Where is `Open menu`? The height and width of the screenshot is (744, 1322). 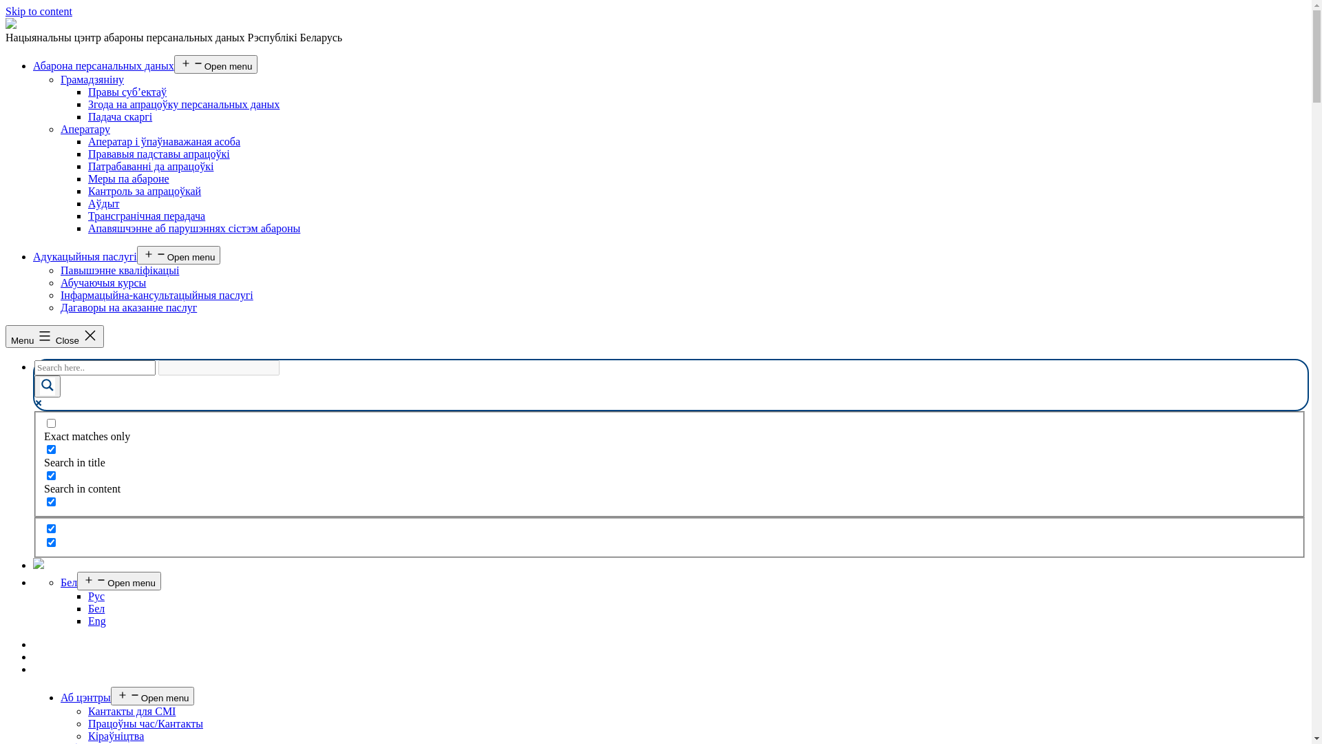 Open menu is located at coordinates (153, 696).